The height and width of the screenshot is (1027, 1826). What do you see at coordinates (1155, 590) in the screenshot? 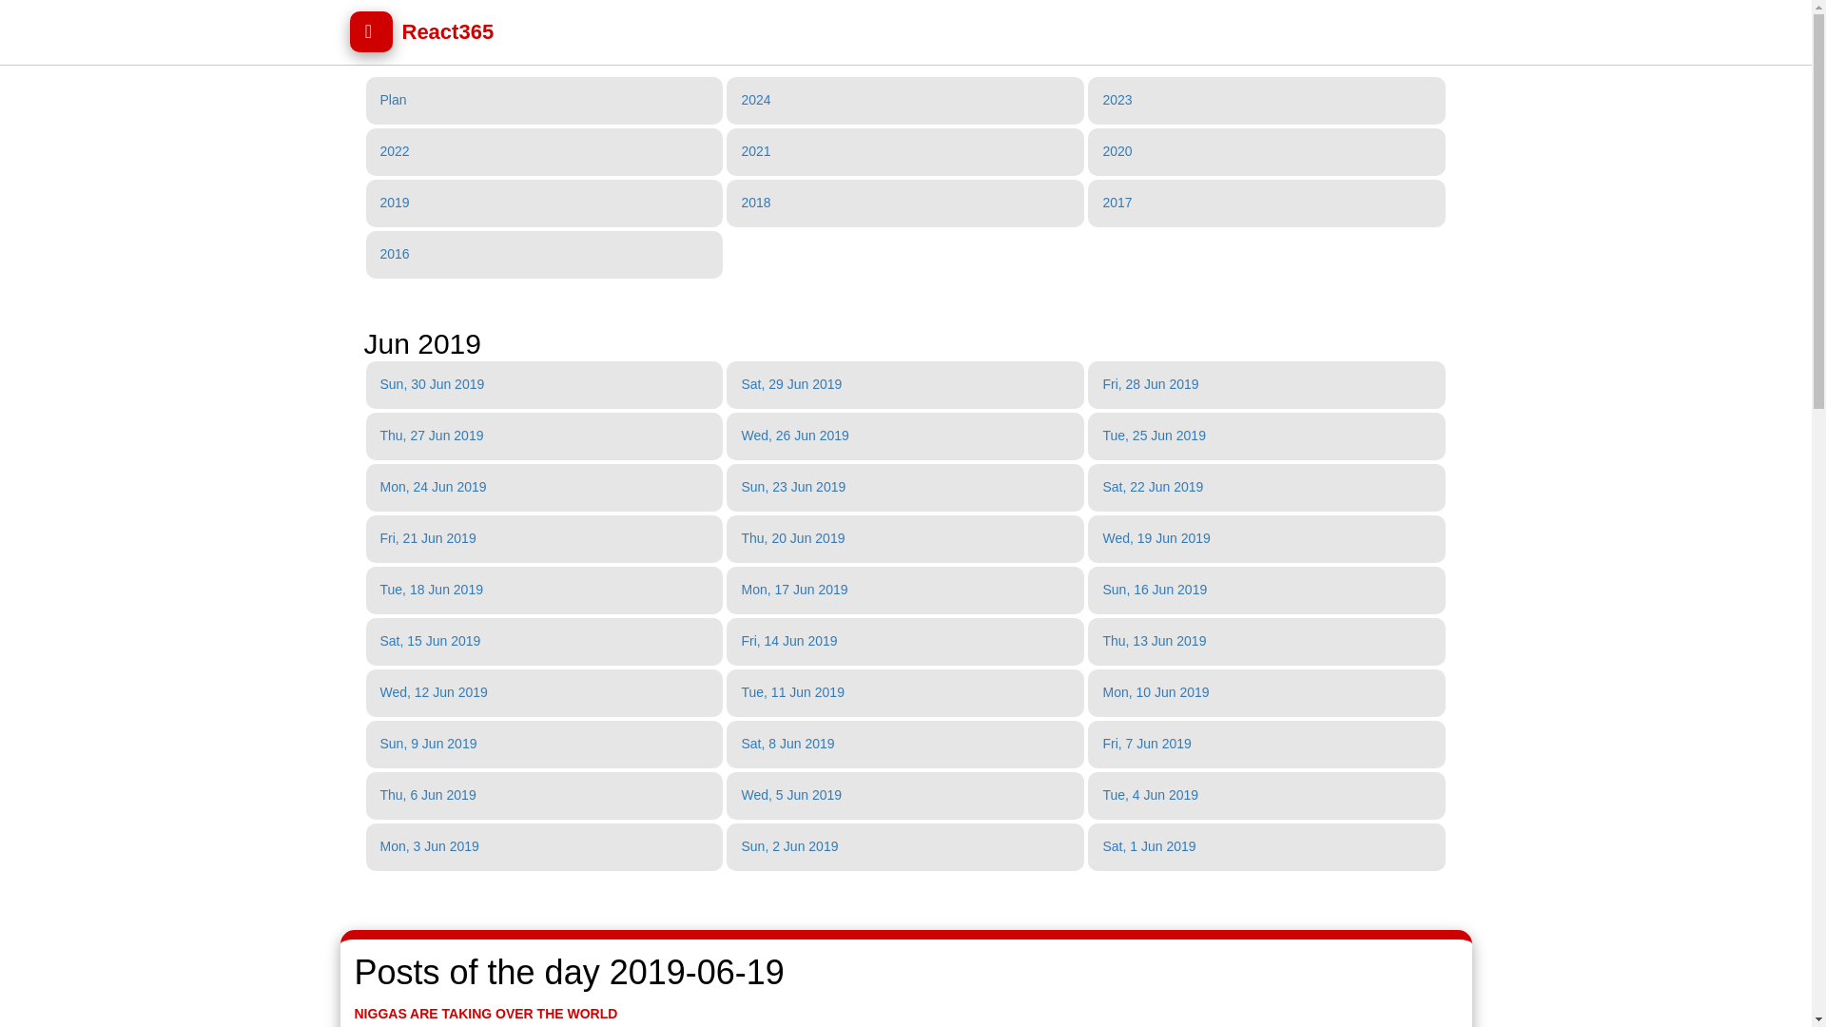
I see `Sun, 16 Jun 2019` at bounding box center [1155, 590].